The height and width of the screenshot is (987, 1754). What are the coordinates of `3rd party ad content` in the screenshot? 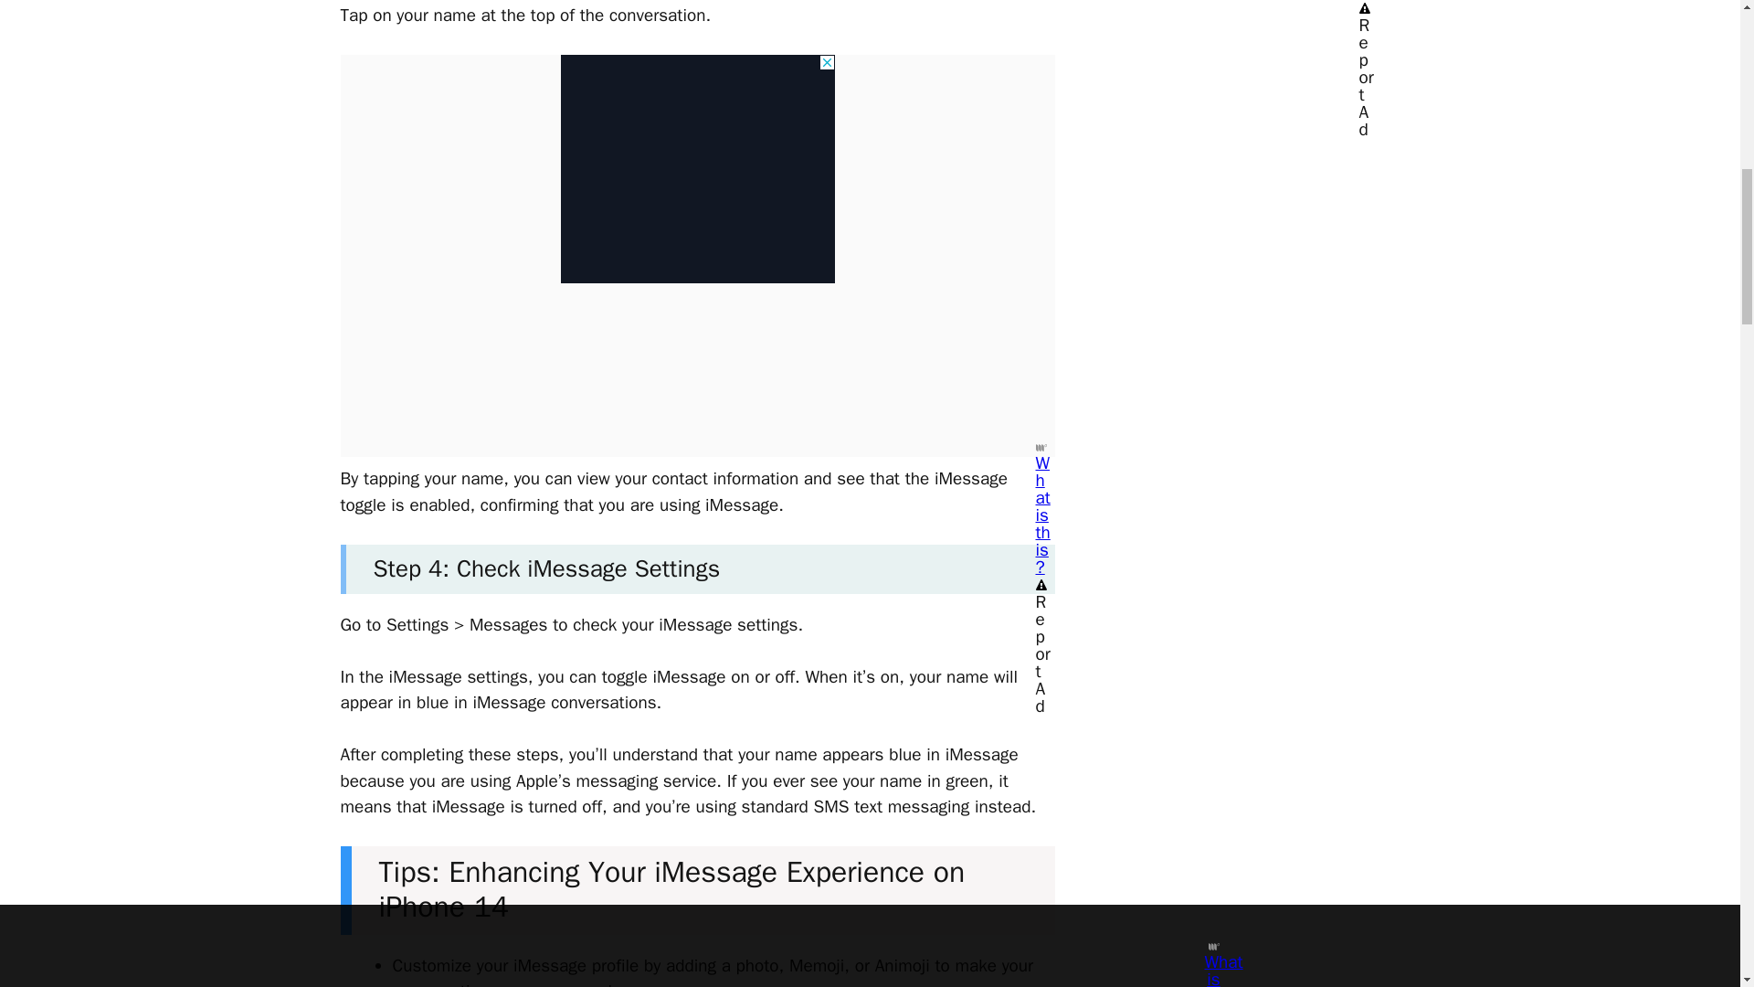 It's located at (698, 168).